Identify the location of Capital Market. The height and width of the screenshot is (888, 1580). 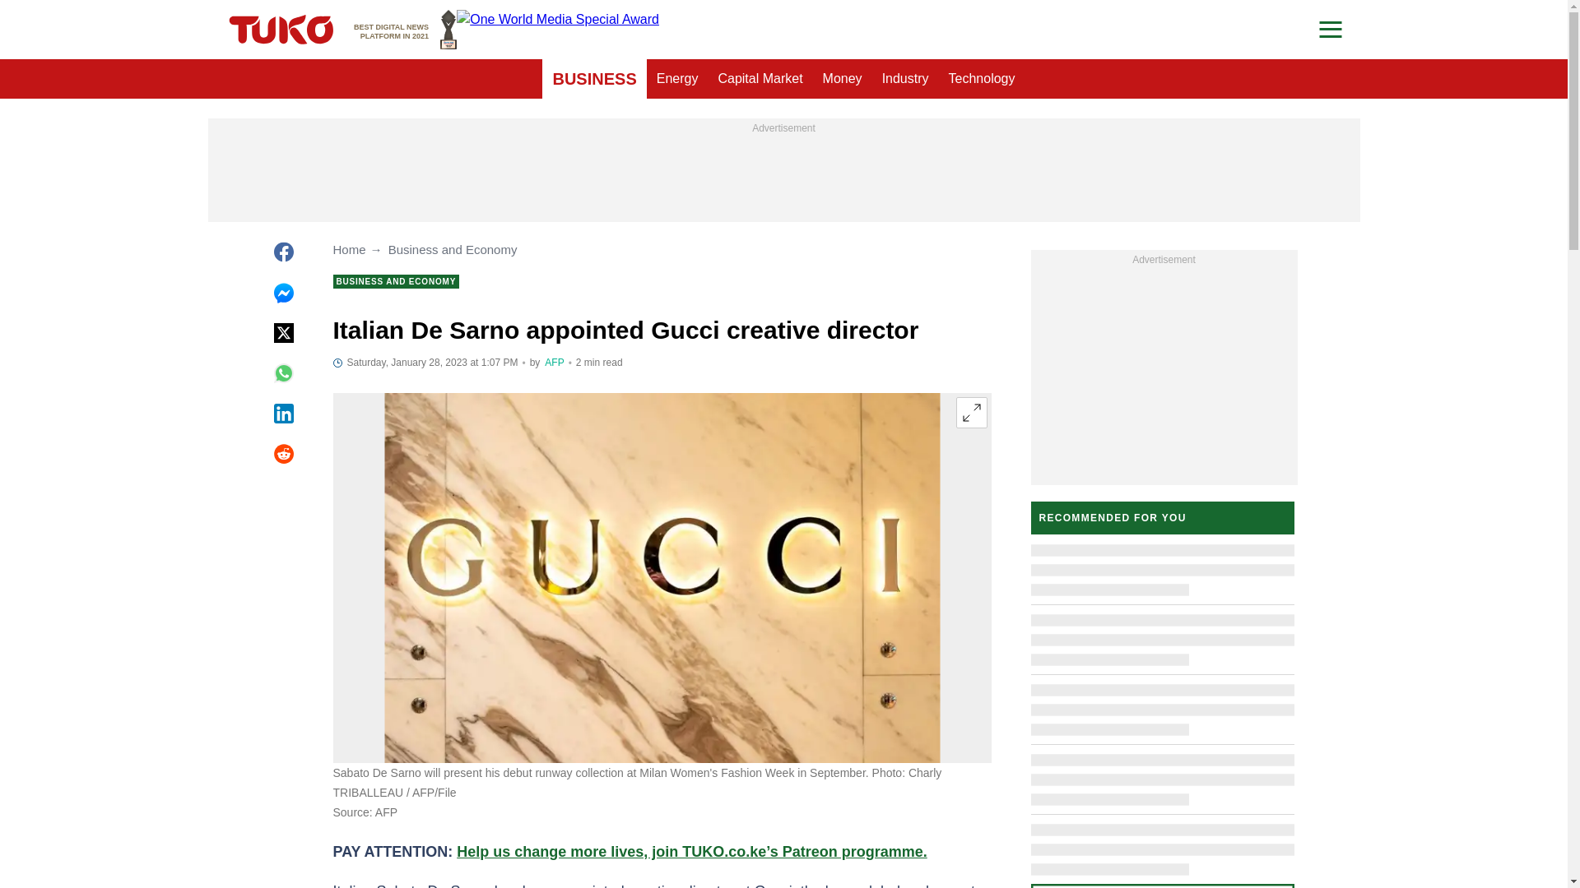
(760, 79).